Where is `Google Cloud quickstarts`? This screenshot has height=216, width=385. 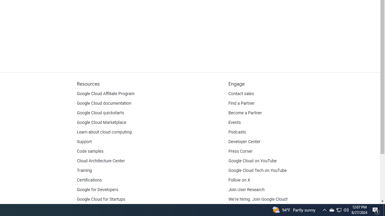 Google Cloud quickstarts is located at coordinates (100, 113).